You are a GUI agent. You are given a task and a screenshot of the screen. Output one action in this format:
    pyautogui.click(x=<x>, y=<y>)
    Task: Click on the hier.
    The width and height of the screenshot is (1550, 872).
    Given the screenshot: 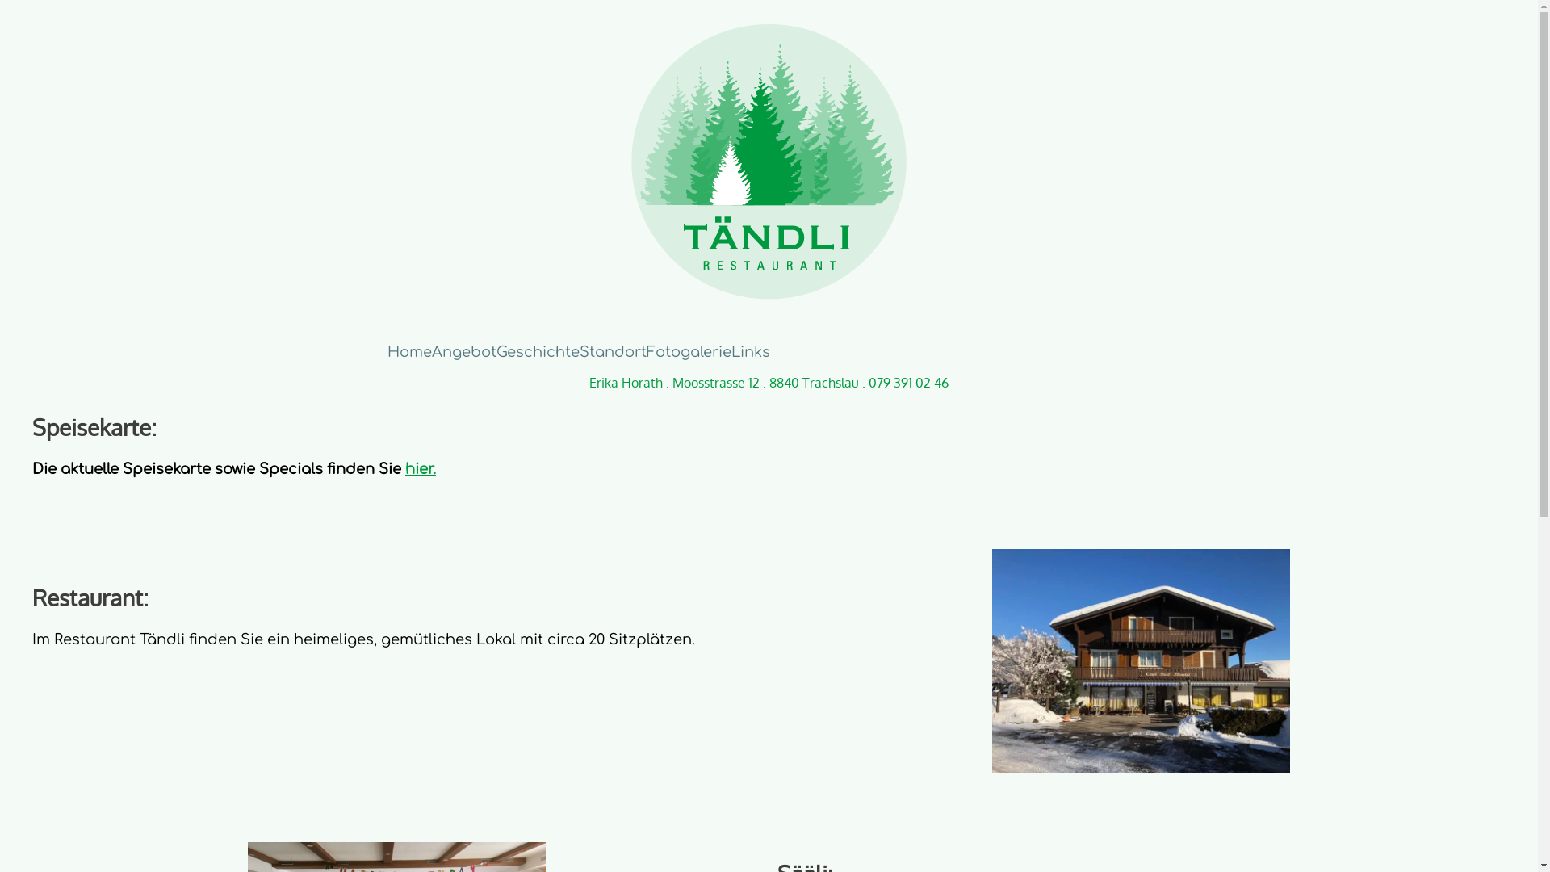 What is the action you would take?
    pyautogui.click(x=421, y=469)
    